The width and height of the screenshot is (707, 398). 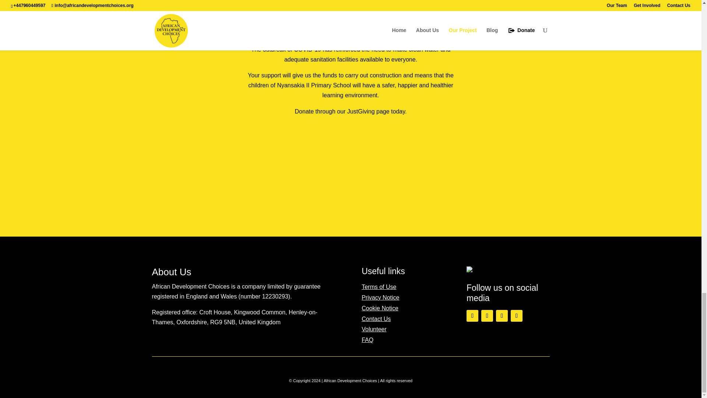 I want to click on Privacy Notice, so click(x=380, y=298).